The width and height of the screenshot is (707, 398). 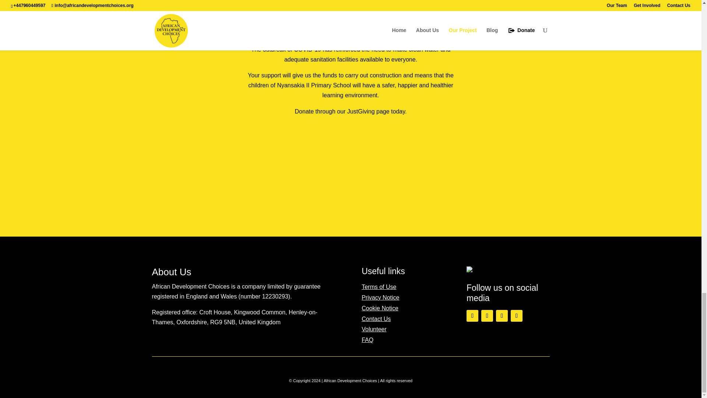 I want to click on Privacy Notice, so click(x=380, y=298).